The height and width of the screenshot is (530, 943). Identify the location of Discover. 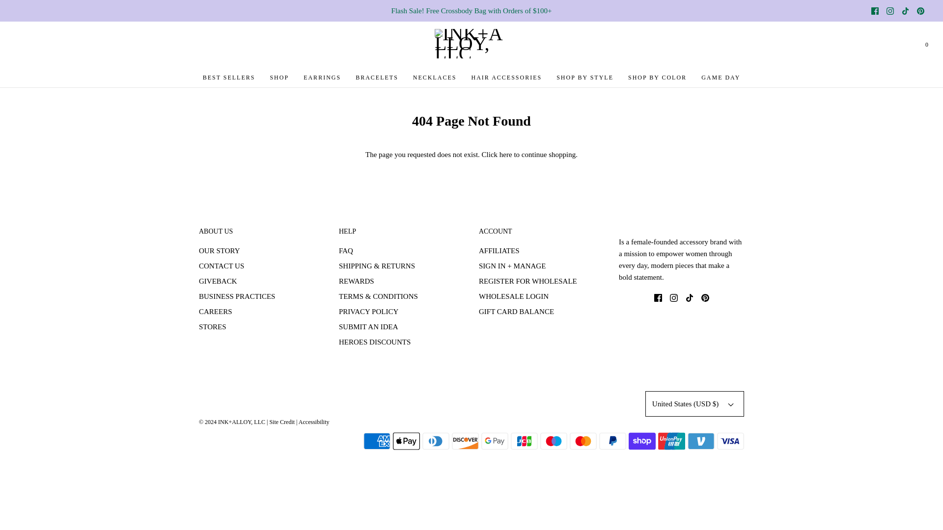
(465, 441).